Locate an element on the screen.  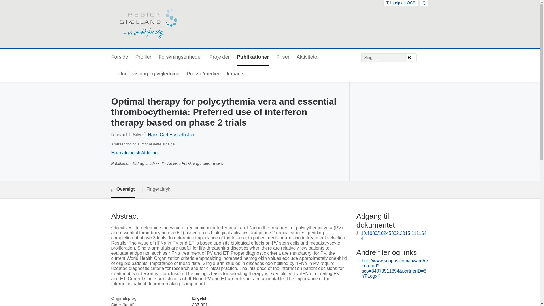
Fingeraftryk is located at coordinates (156, 189).